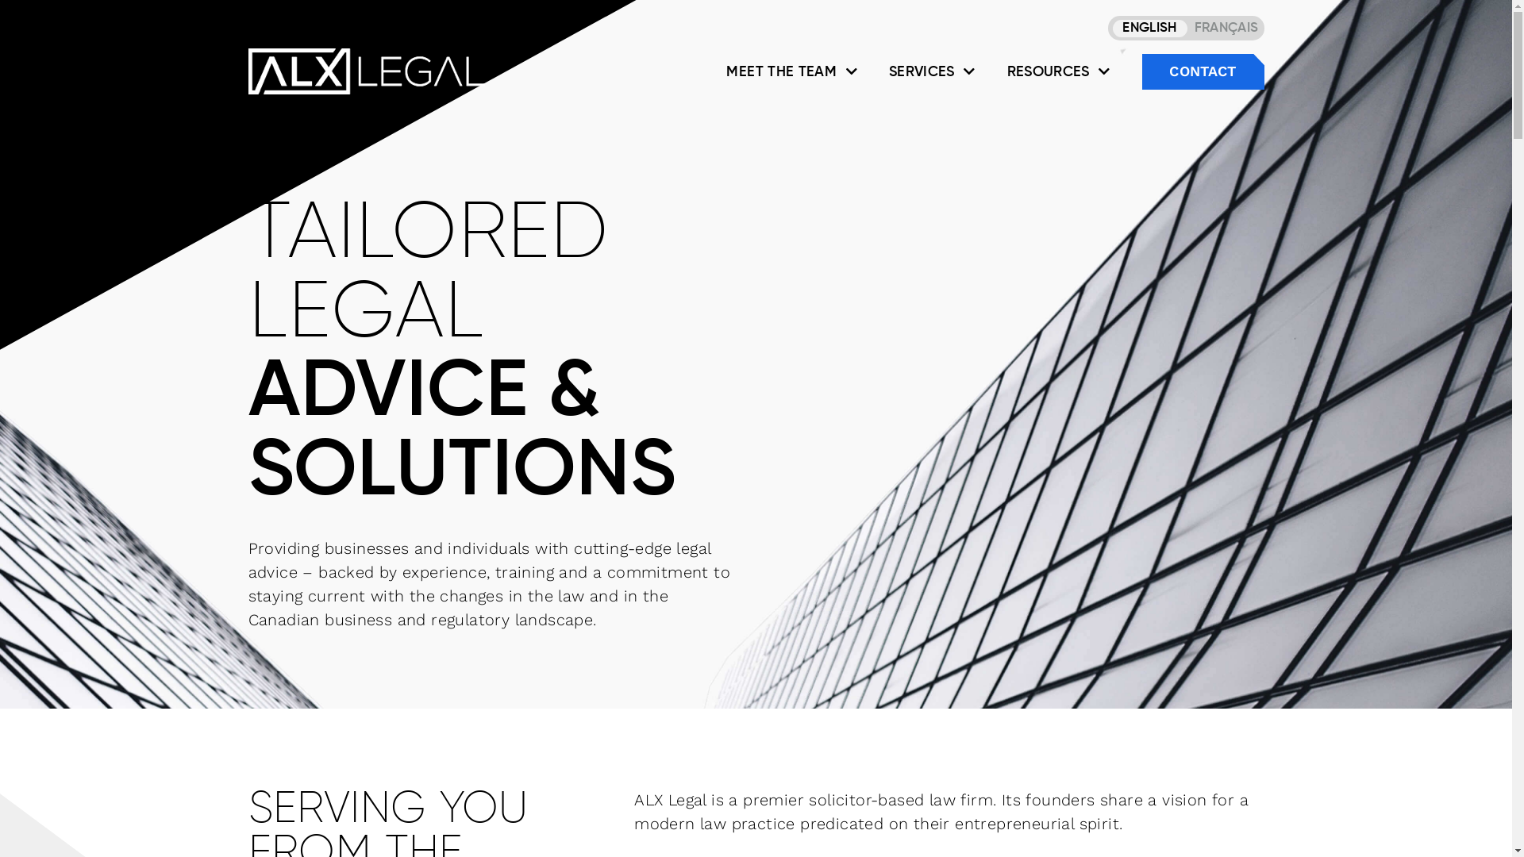  Describe the element at coordinates (1203, 71) in the screenshot. I see `CONTACT` at that location.